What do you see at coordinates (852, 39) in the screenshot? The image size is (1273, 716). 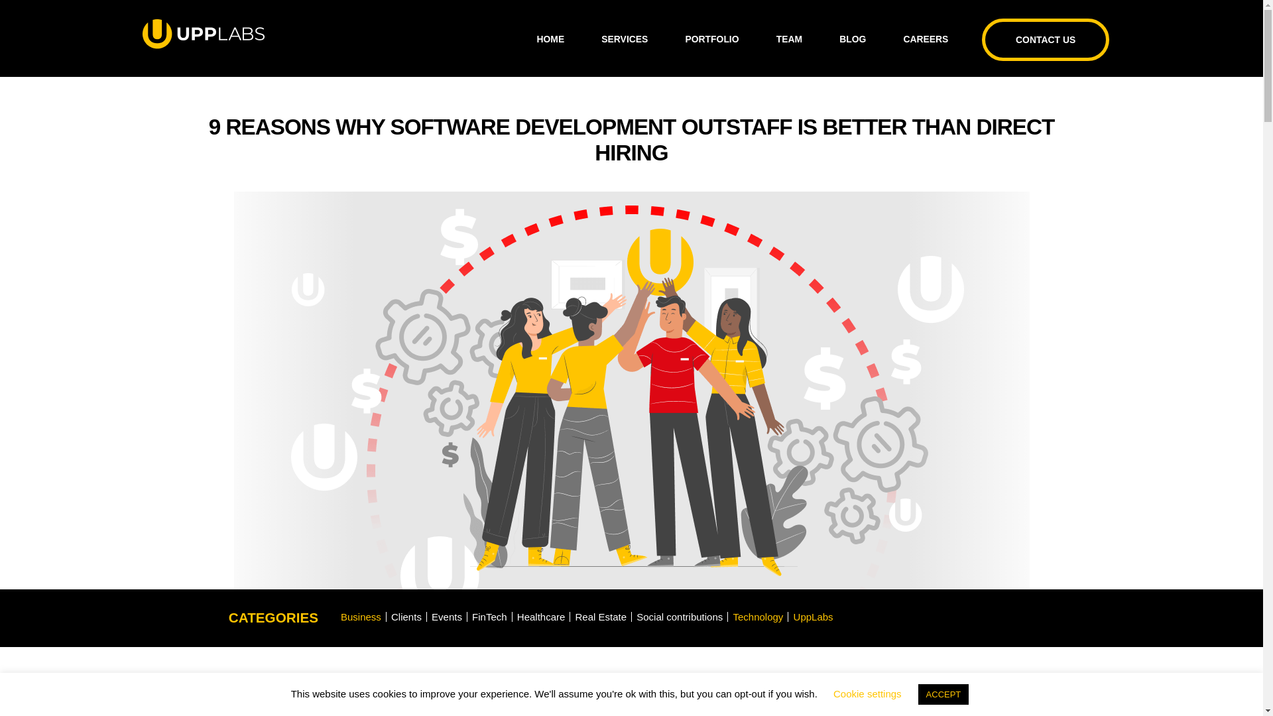 I see `Blog` at bounding box center [852, 39].